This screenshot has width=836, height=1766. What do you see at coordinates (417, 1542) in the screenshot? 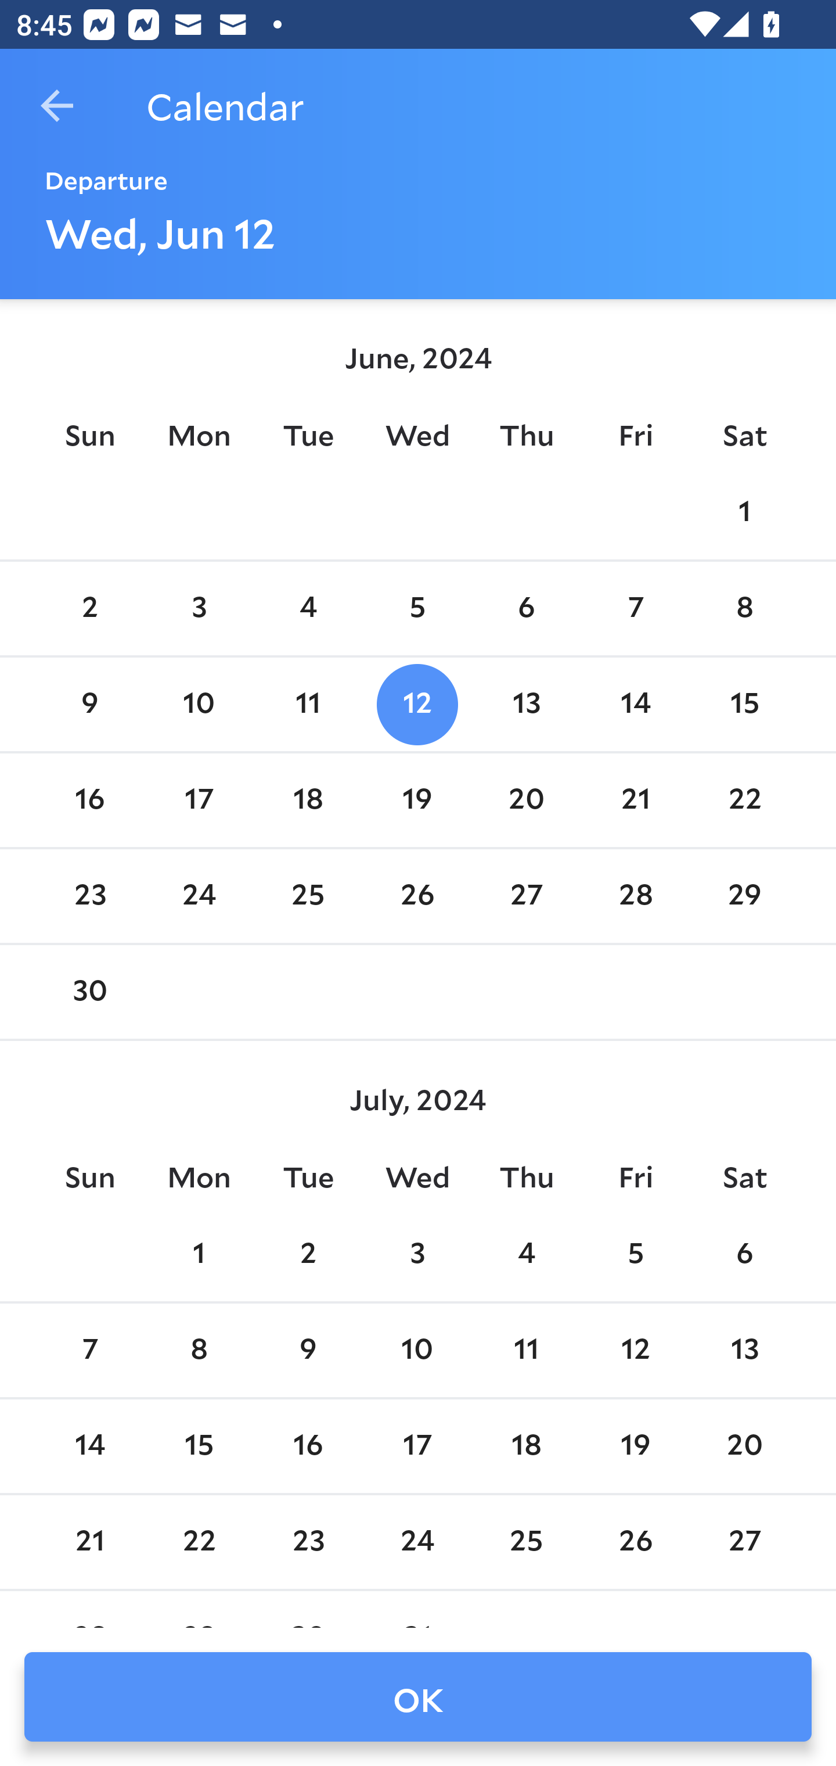
I see `24` at bounding box center [417, 1542].